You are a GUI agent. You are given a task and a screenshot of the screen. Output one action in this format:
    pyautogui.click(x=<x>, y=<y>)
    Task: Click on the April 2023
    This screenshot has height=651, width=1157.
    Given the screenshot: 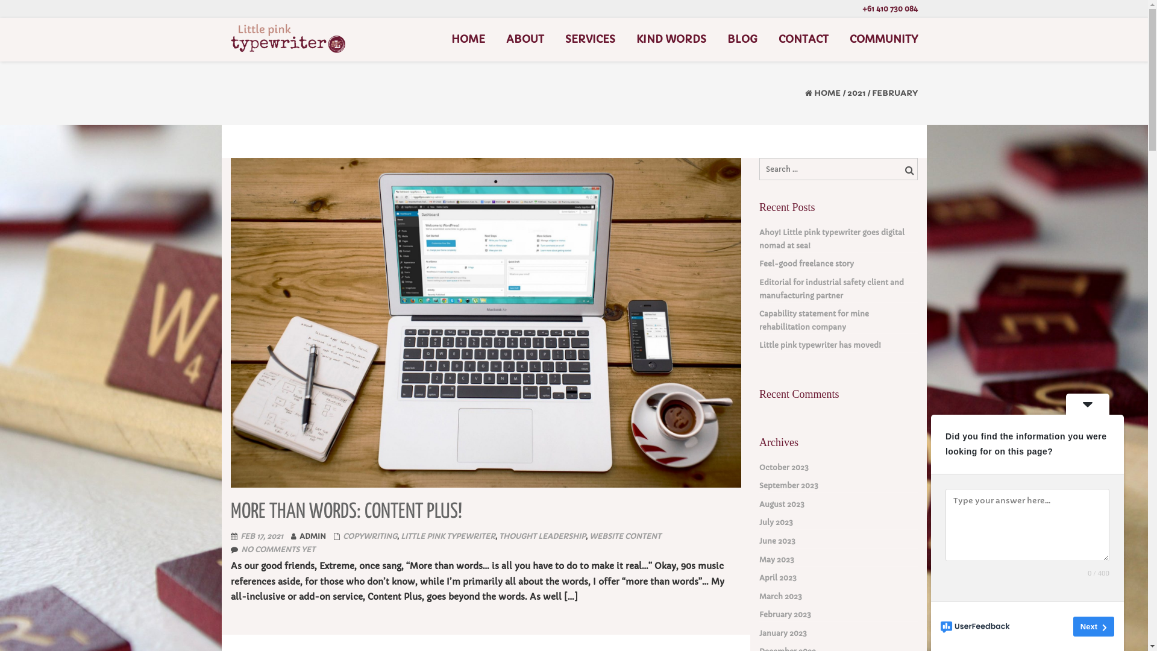 What is the action you would take?
    pyautogui.click(x=778, y=578)
    